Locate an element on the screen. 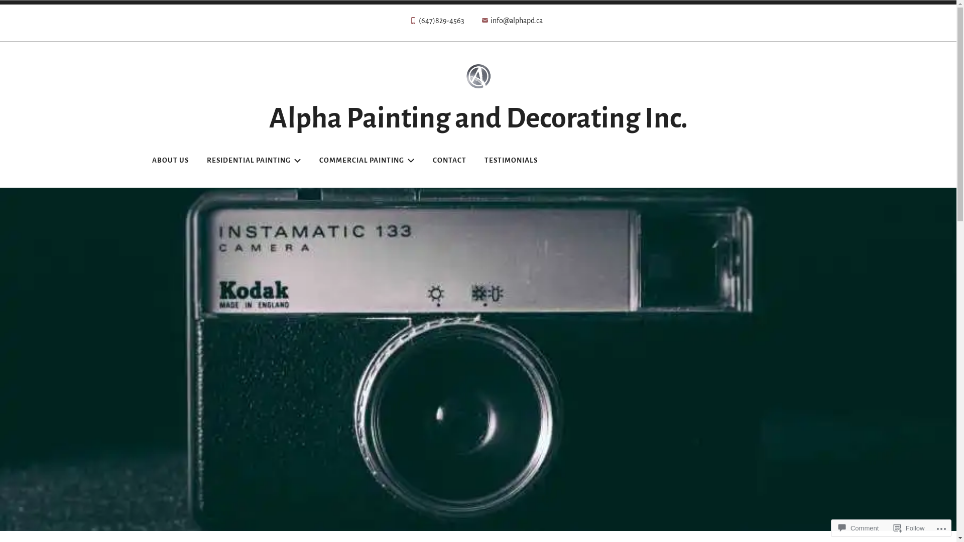 The image size is (964, 542). E-mail info@alphapd.ca is located at coordinates (512, 23).